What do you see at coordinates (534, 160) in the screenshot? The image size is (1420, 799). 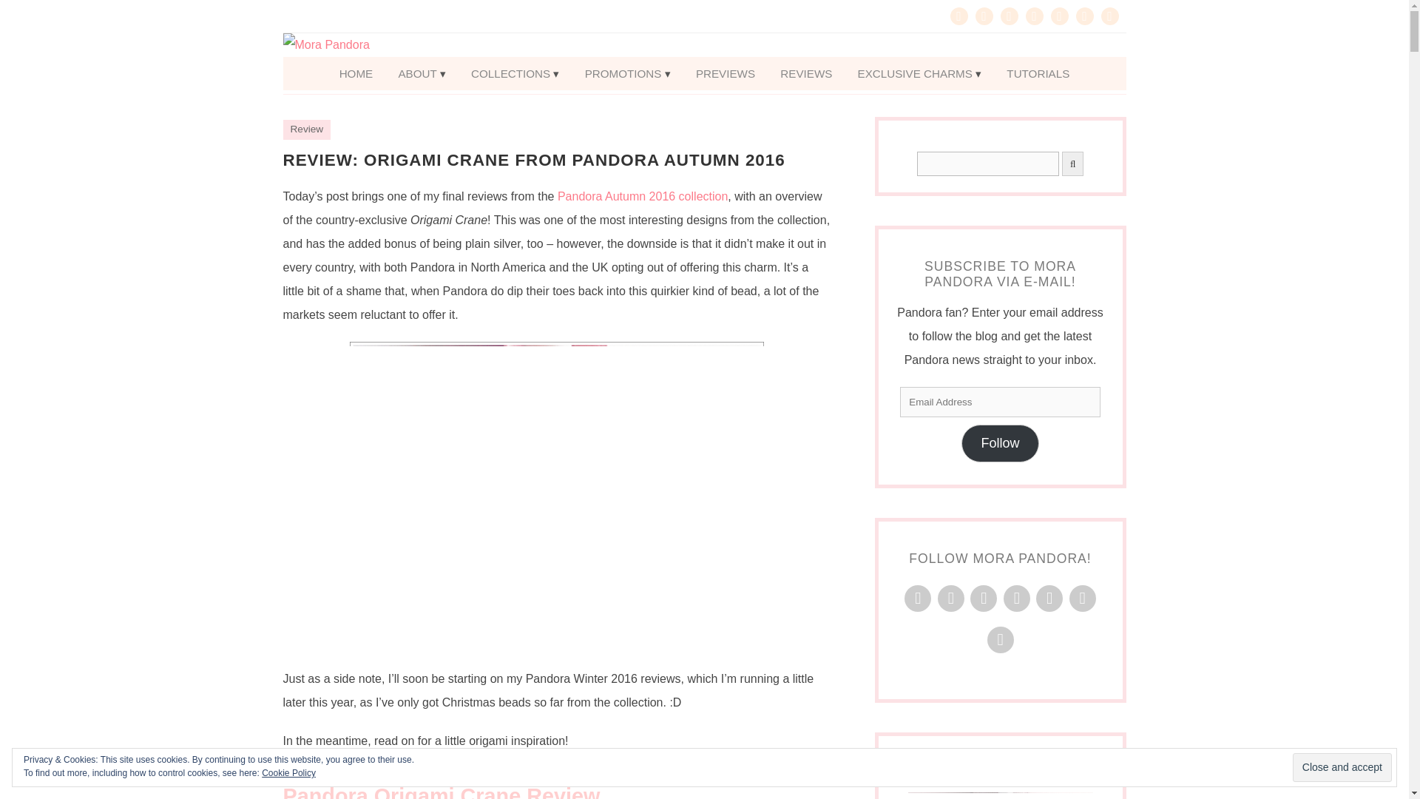 I see `Review: Origami Crane from Pandora Autumn 2016` at bounding box center [534, 160].